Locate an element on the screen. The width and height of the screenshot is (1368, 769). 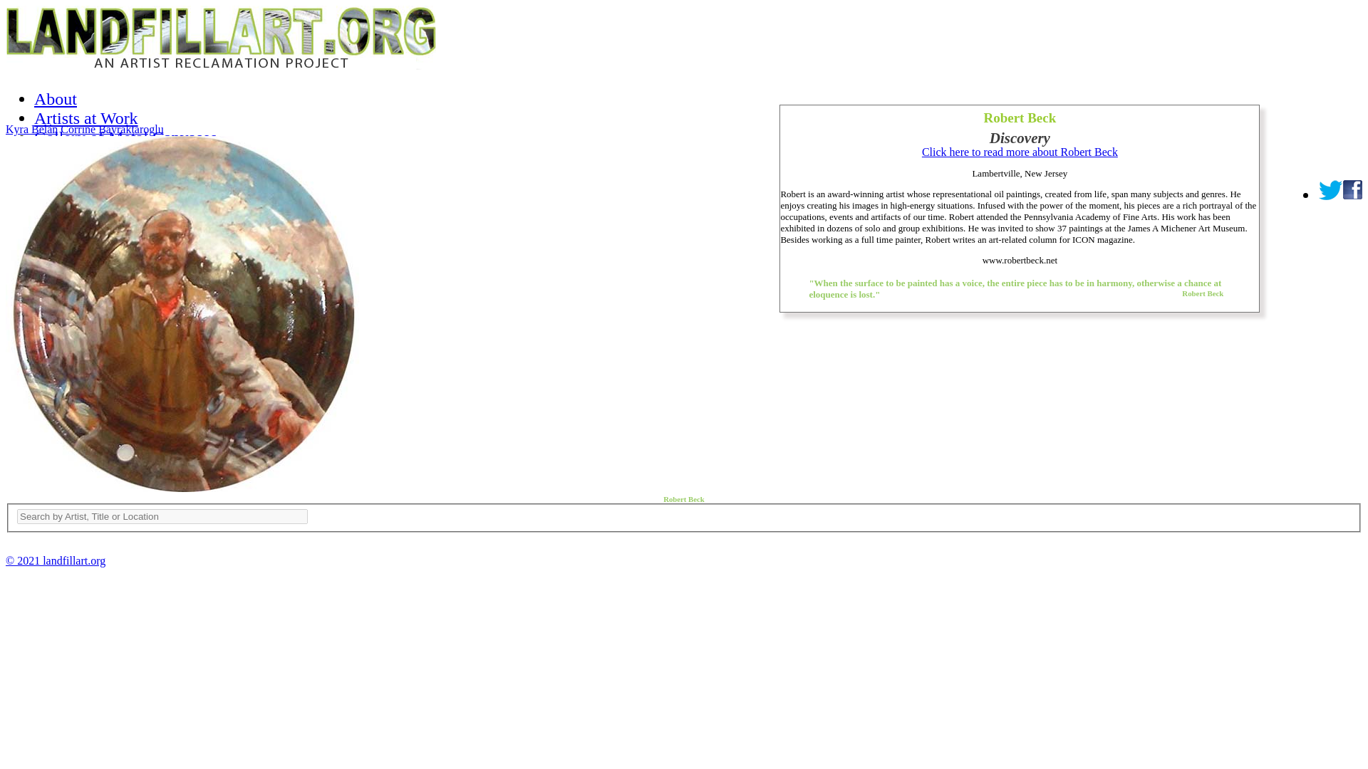
Artists at Work is located at coordinates (85, 118).